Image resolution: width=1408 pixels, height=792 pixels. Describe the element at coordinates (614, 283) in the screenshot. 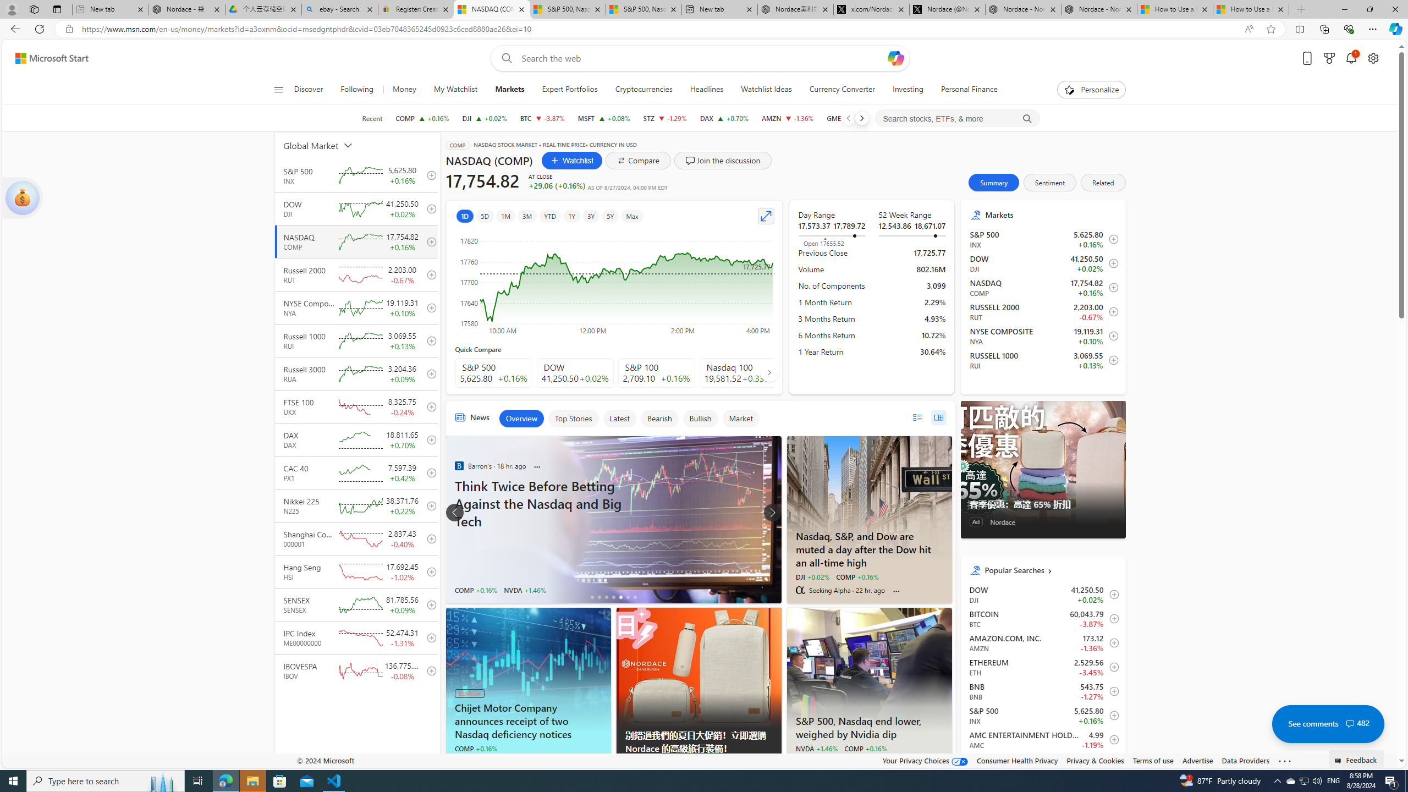

I see `Class: recharts-surface` at that location.